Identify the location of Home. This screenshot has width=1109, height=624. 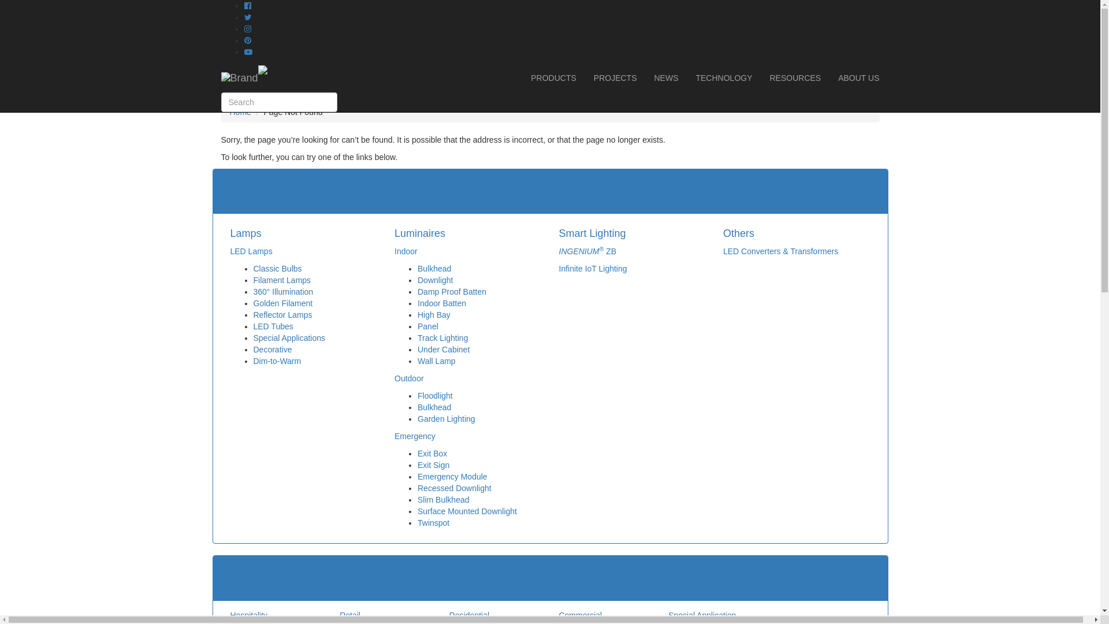
(240, 112).